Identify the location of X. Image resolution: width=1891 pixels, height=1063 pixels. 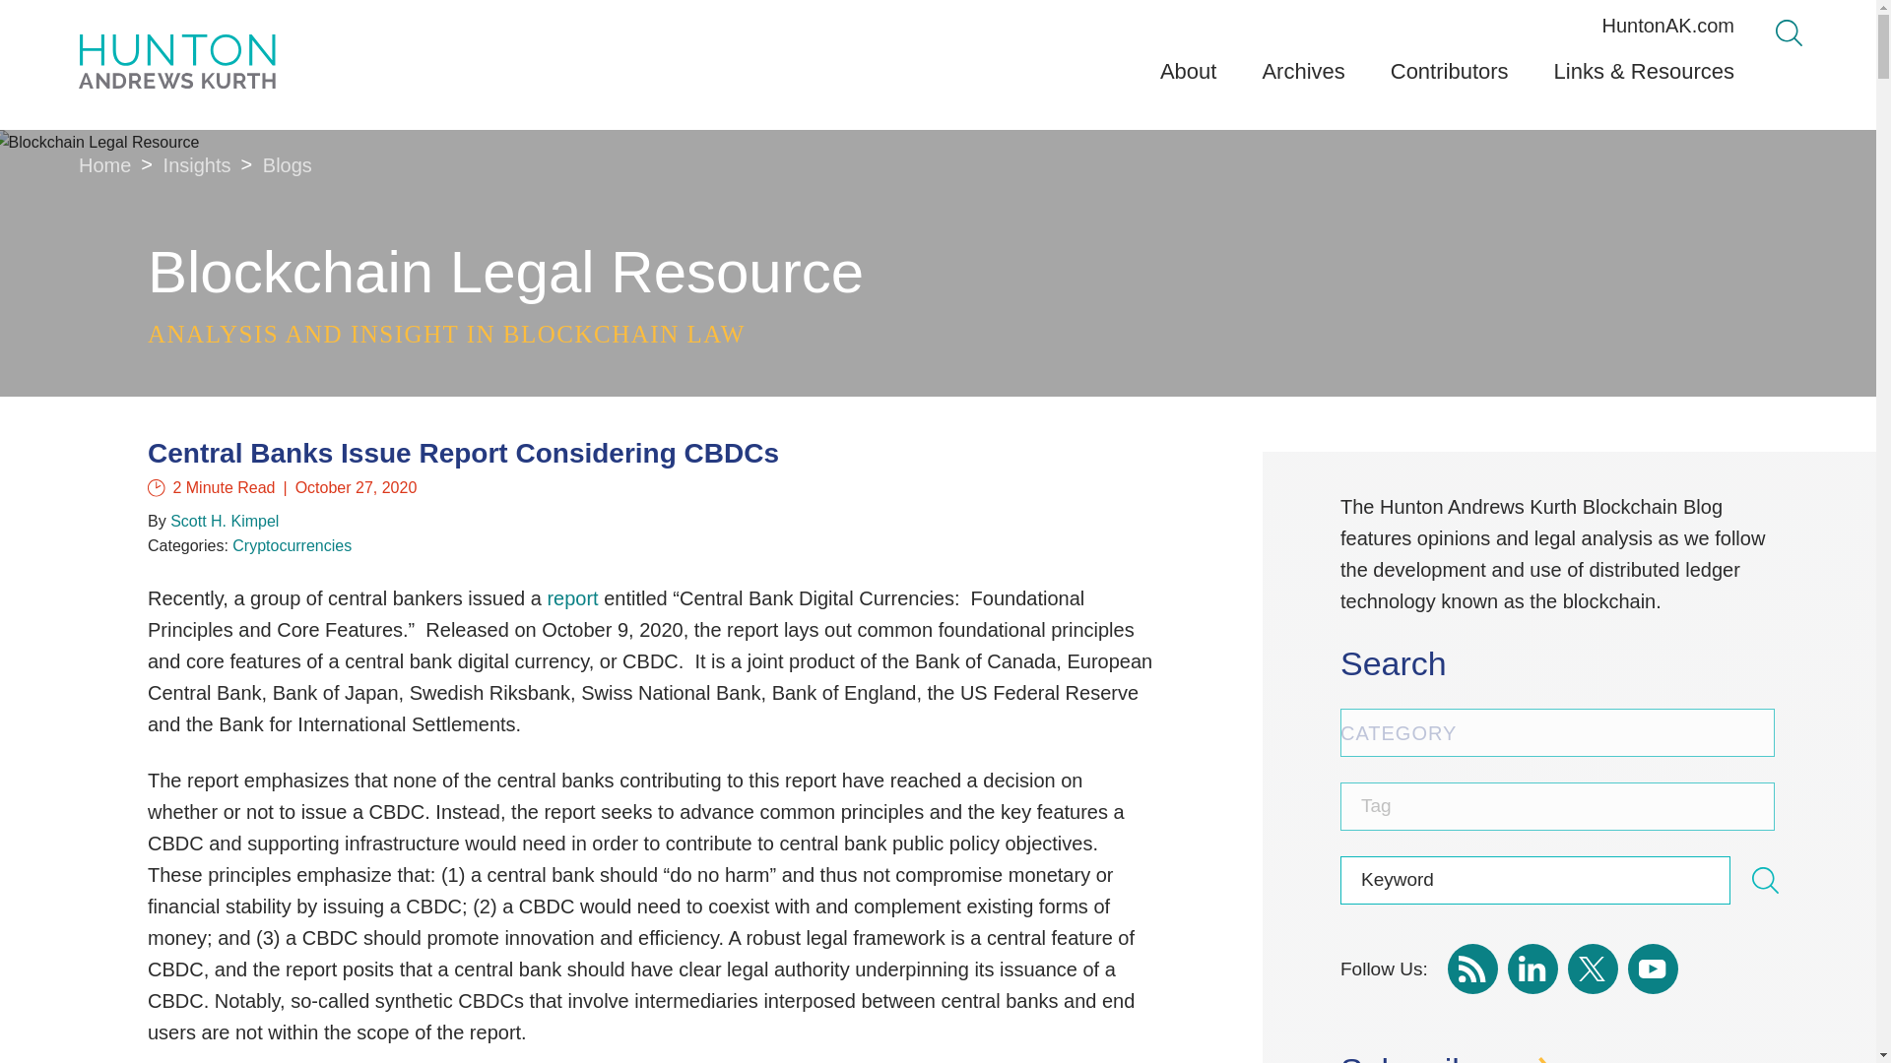
(1593, 969).